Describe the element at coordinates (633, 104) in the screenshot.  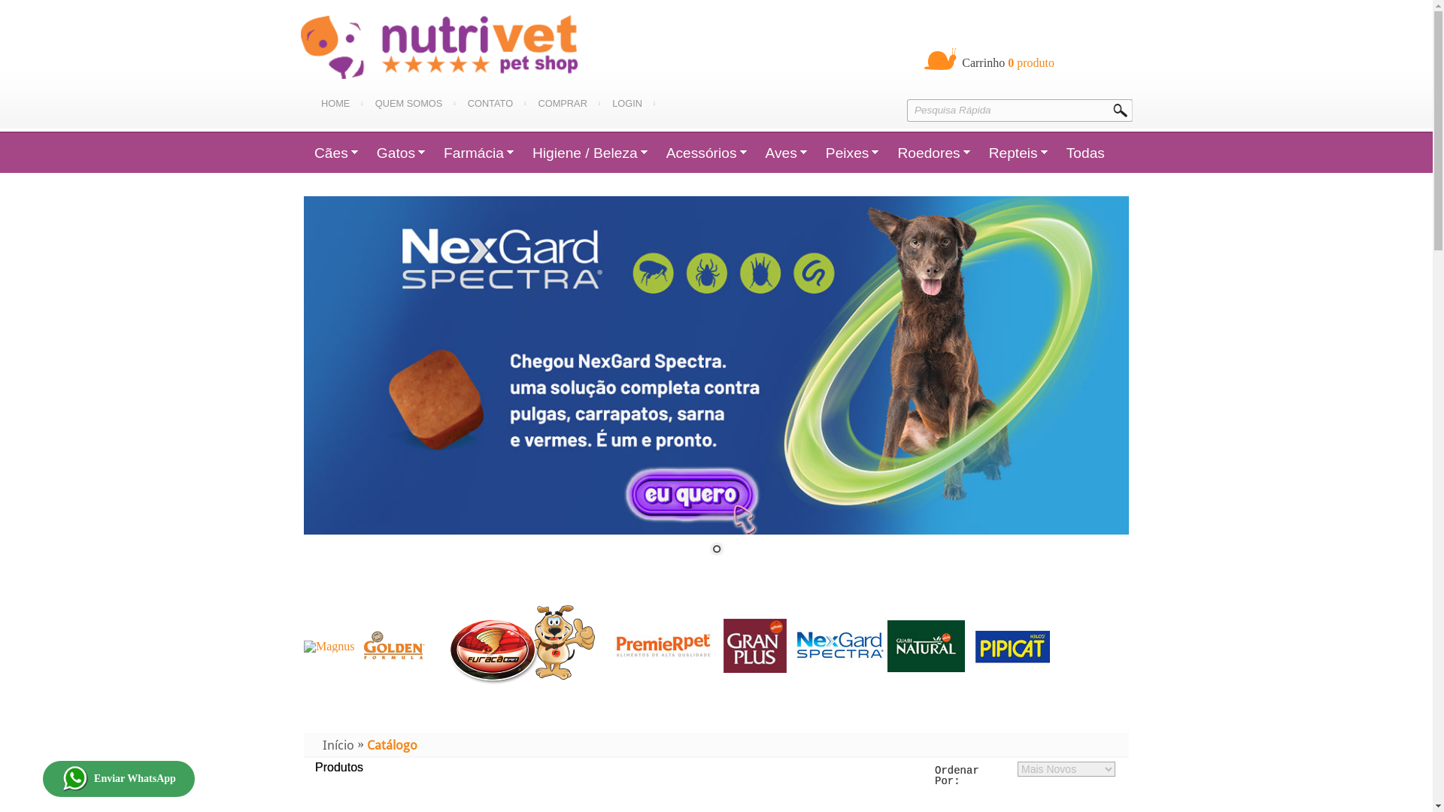
I see `LOGIN` at that location.